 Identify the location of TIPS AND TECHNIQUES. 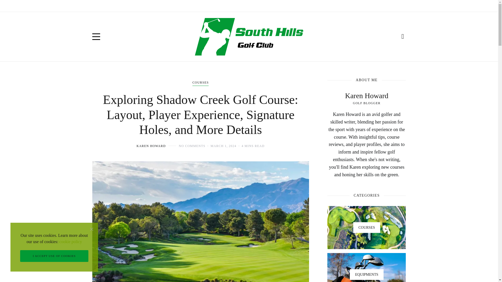
(184, 6).